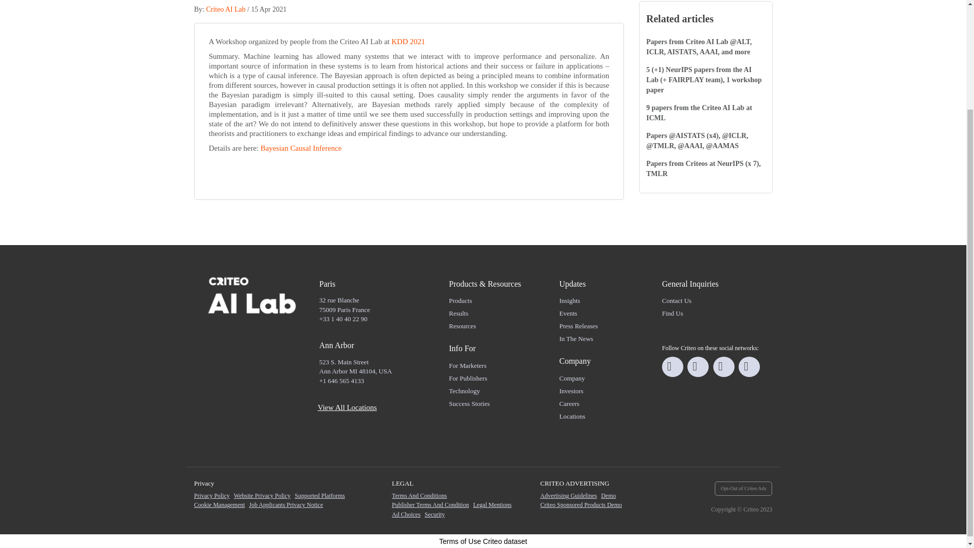 The height and width of the screenshot is (548, 974). Describe the element at coordinates (459, 314) in the screenshot. I see `Results` at that location.